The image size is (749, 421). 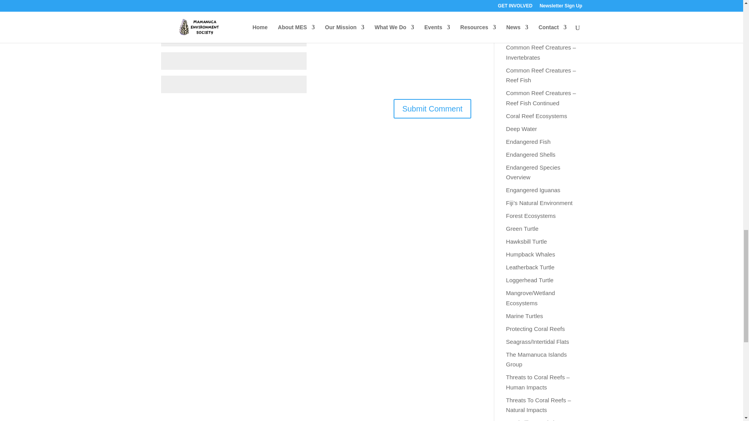 I want to click on Submit Comment, so click(x=432, y=108).